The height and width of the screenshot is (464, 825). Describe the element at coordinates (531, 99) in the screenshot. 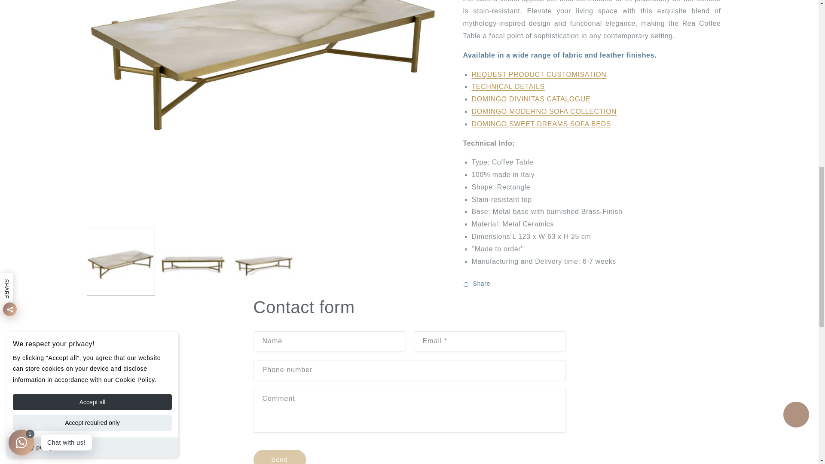

I see `domingo divinitas collection` at that location.